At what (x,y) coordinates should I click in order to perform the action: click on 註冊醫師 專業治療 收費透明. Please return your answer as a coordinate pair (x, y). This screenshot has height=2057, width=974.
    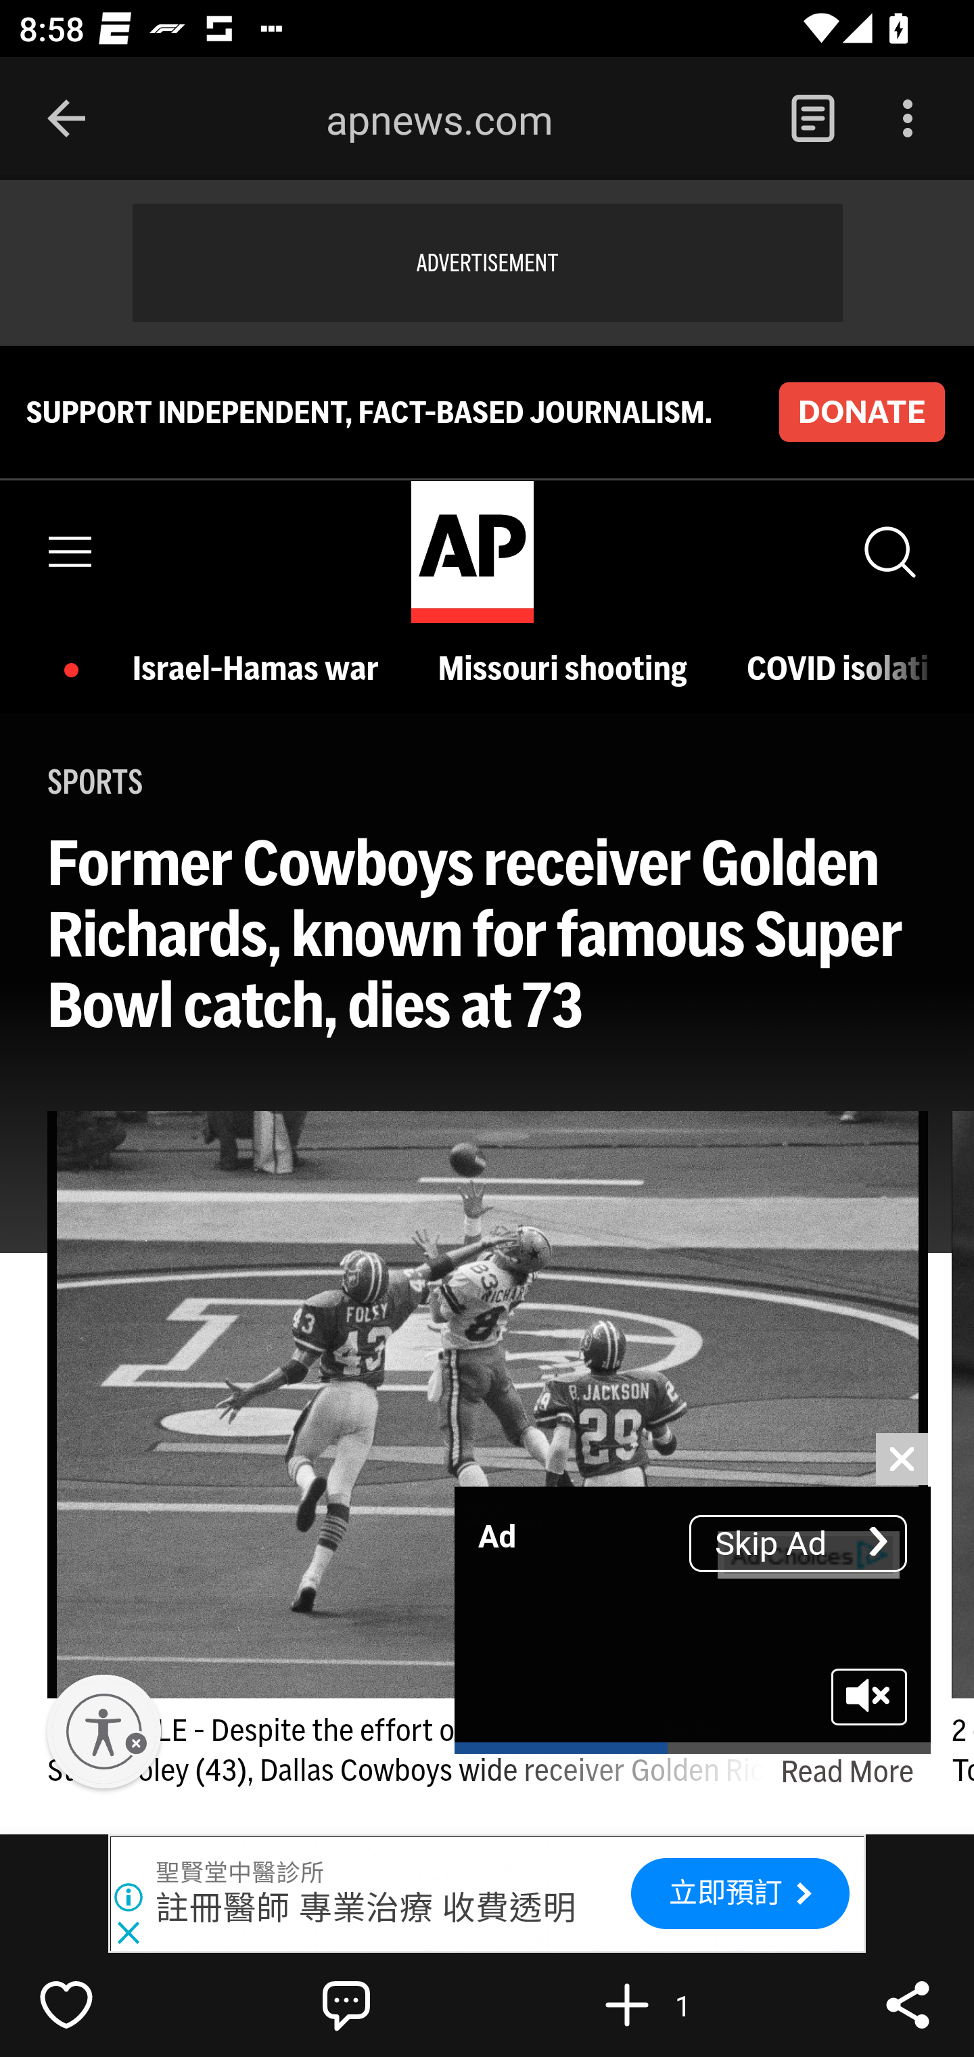
    Looking at the image, I should click on (367, 1907).